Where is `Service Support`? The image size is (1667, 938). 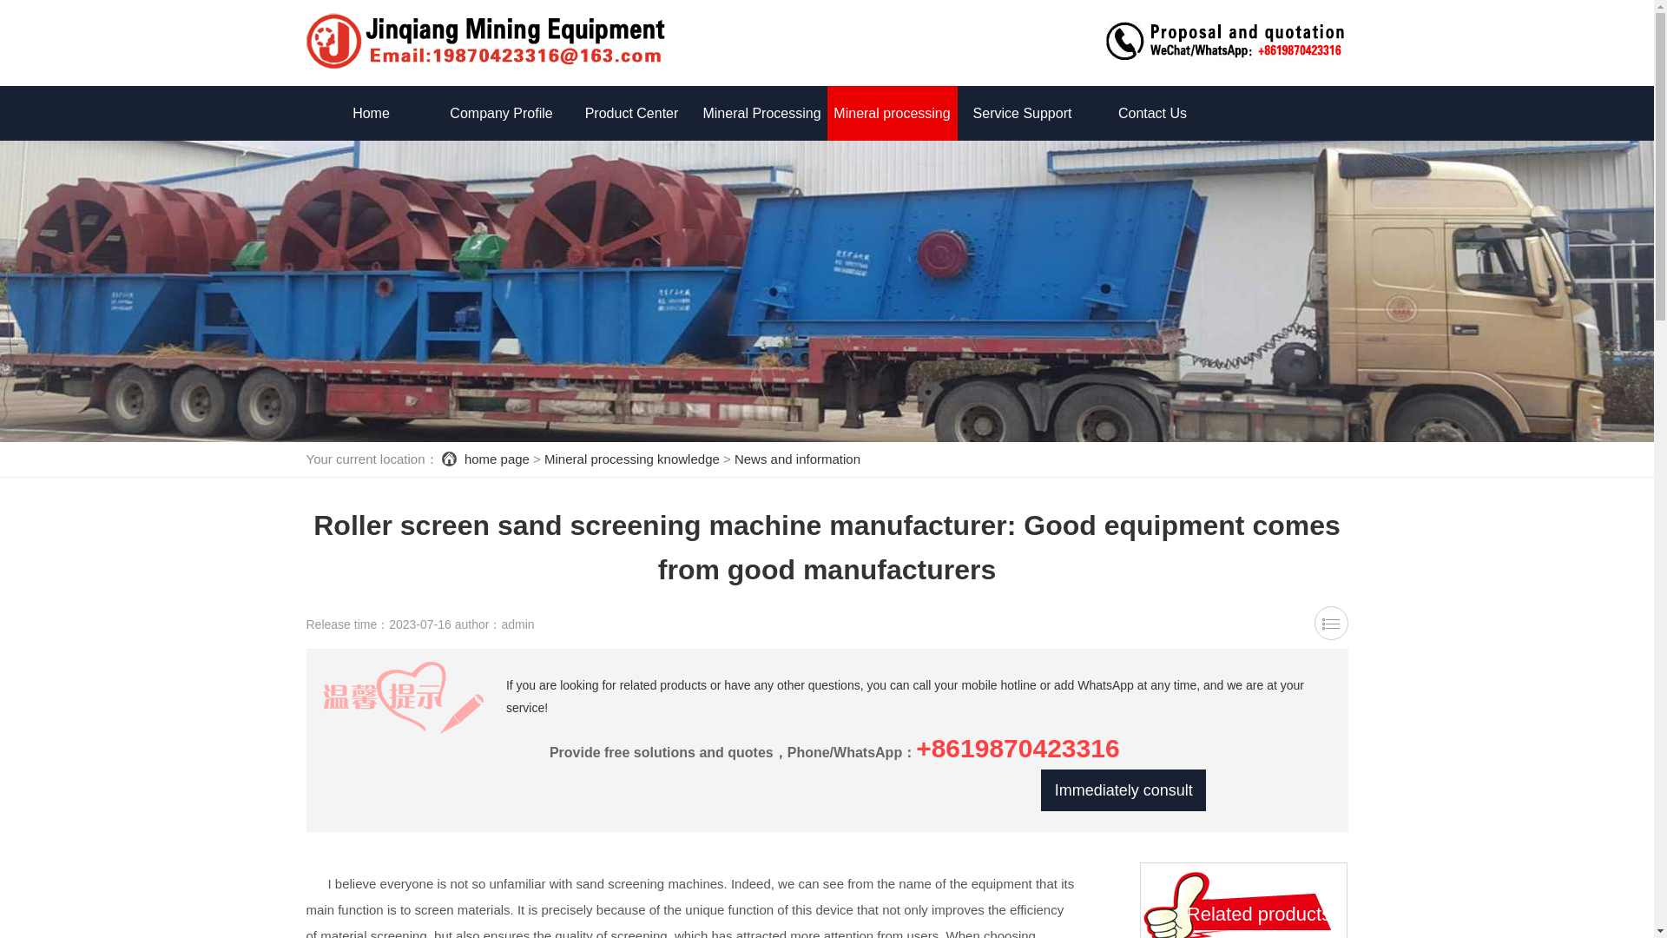
Service Support is located at coordinates (1021, 113).